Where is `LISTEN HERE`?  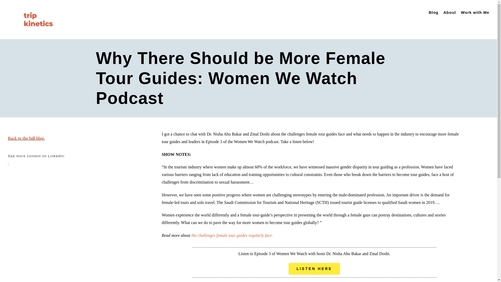
LISTEN HERE is located at coordinates (314, 268).